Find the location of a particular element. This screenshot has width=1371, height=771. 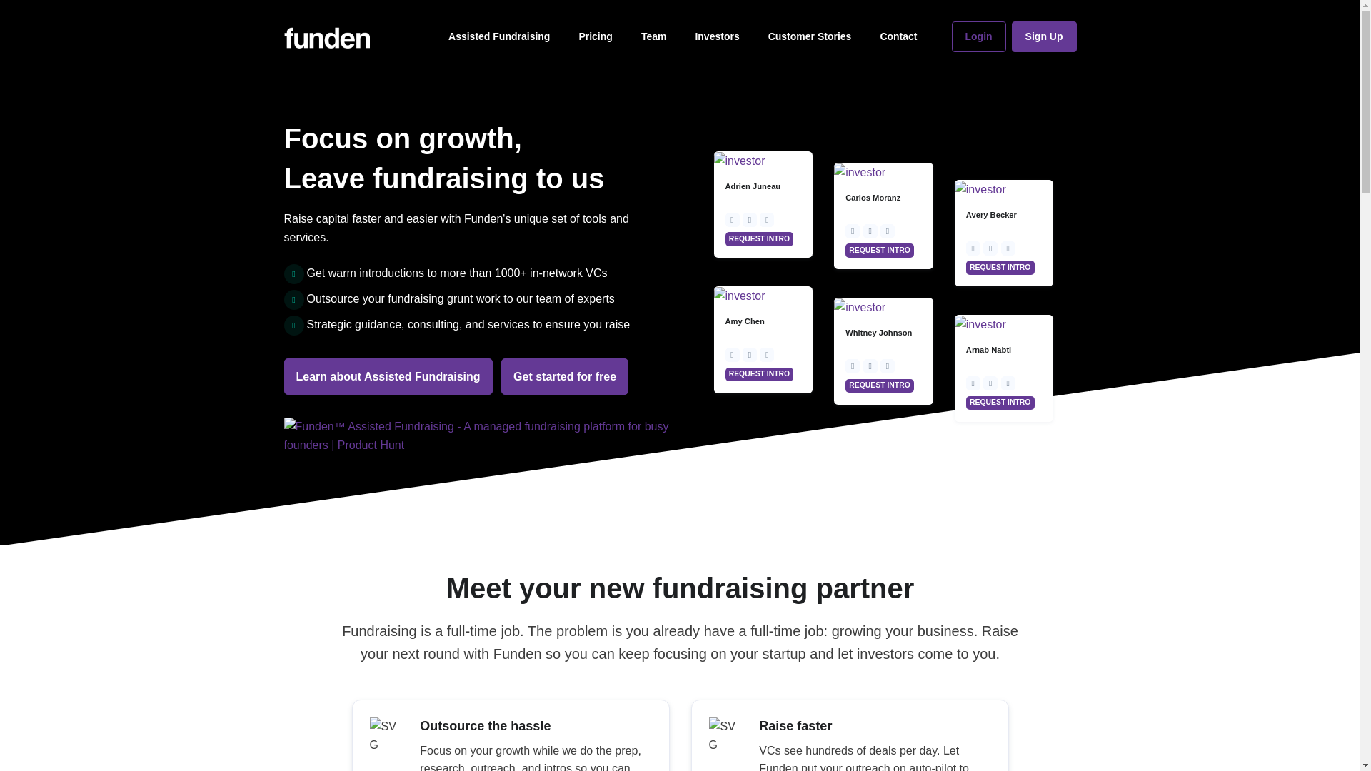

Contact is located at coordinates (898, 36).